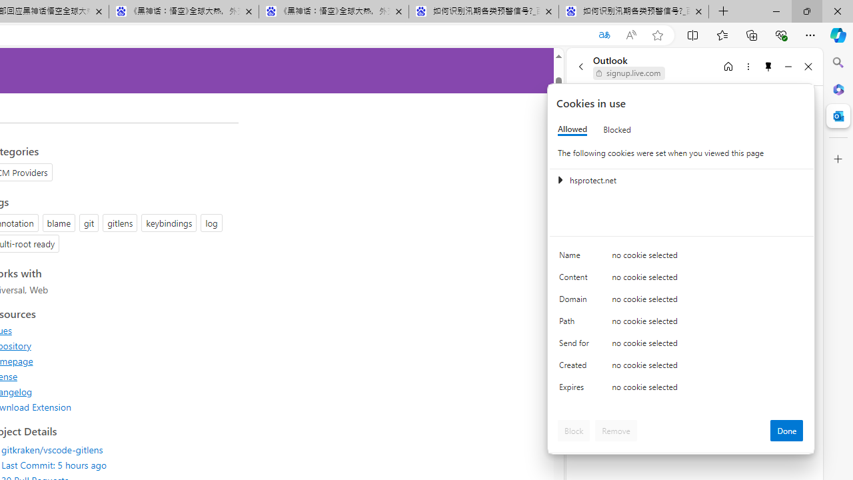  What do you see at coordinates (576, 391) in the screenshot?
I see `Expires` at bounding box center [576, 391].